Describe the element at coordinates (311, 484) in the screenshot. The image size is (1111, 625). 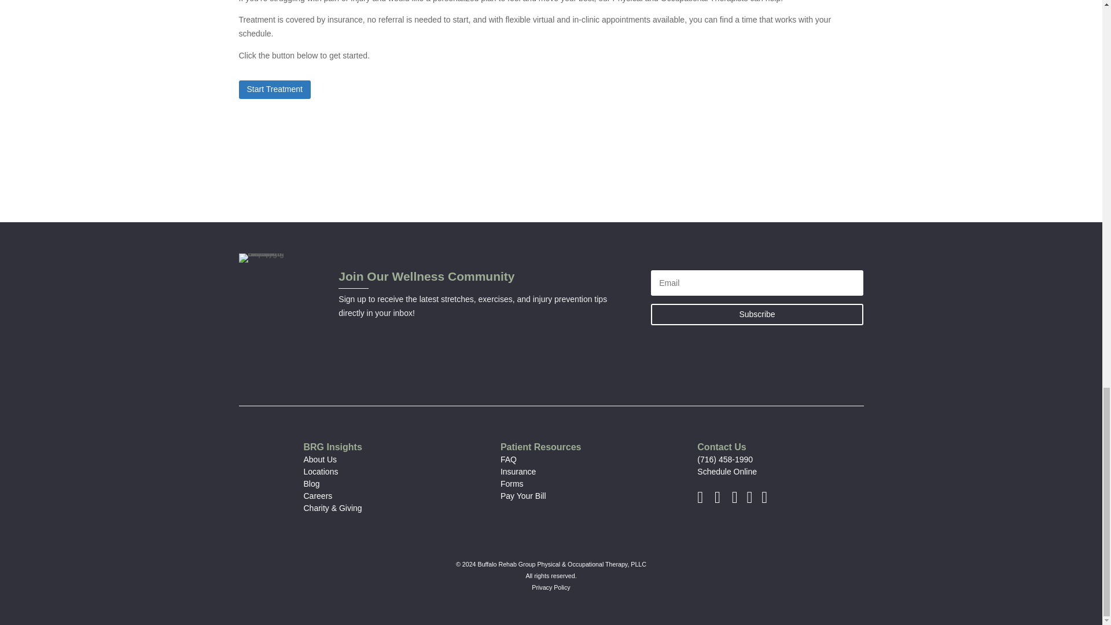
I see `Blog` at that location.